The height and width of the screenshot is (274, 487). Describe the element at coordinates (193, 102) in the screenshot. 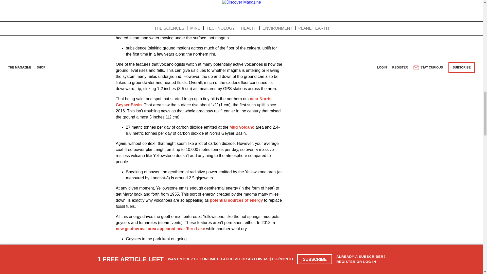

I see `near Norris Geyser Basin` at that location.